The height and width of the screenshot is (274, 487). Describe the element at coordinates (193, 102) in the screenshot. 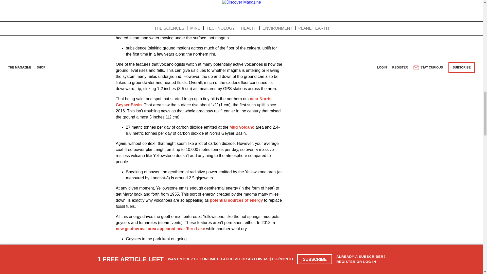

I see `near Norris Geyser Basin` at that location.